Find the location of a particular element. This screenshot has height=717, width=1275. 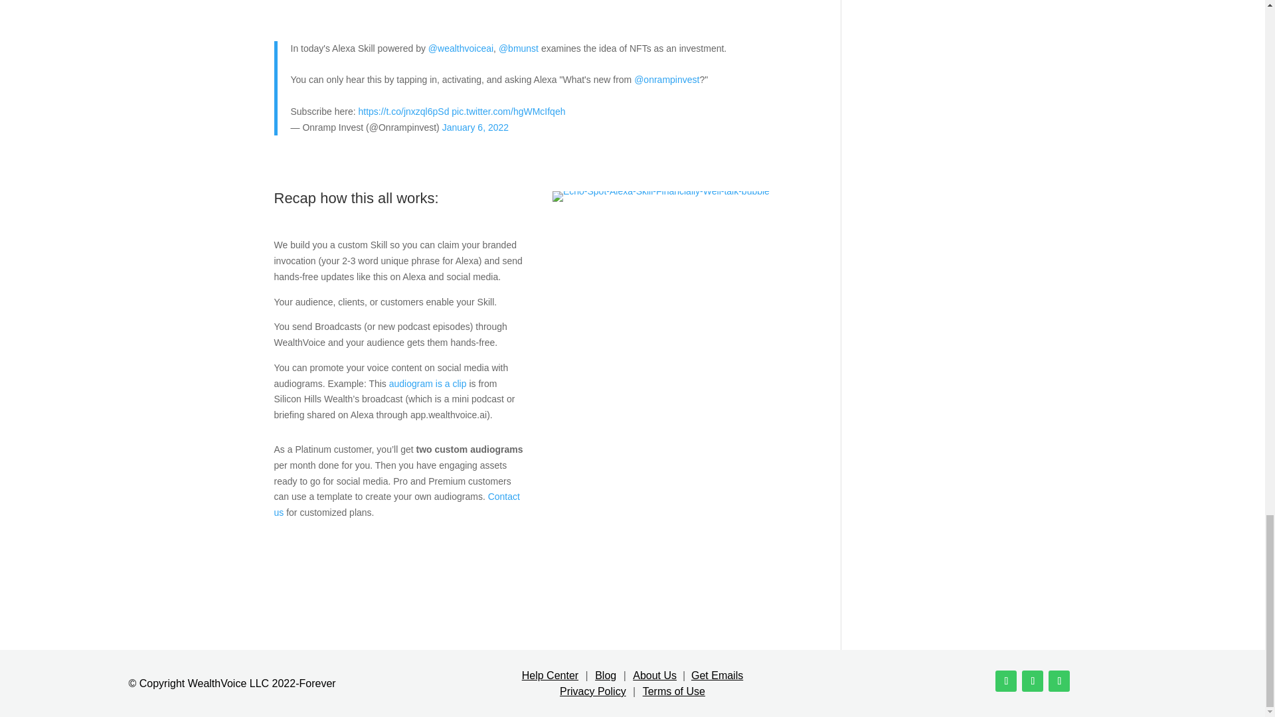

Contact us is located at coordinates (396, 504).